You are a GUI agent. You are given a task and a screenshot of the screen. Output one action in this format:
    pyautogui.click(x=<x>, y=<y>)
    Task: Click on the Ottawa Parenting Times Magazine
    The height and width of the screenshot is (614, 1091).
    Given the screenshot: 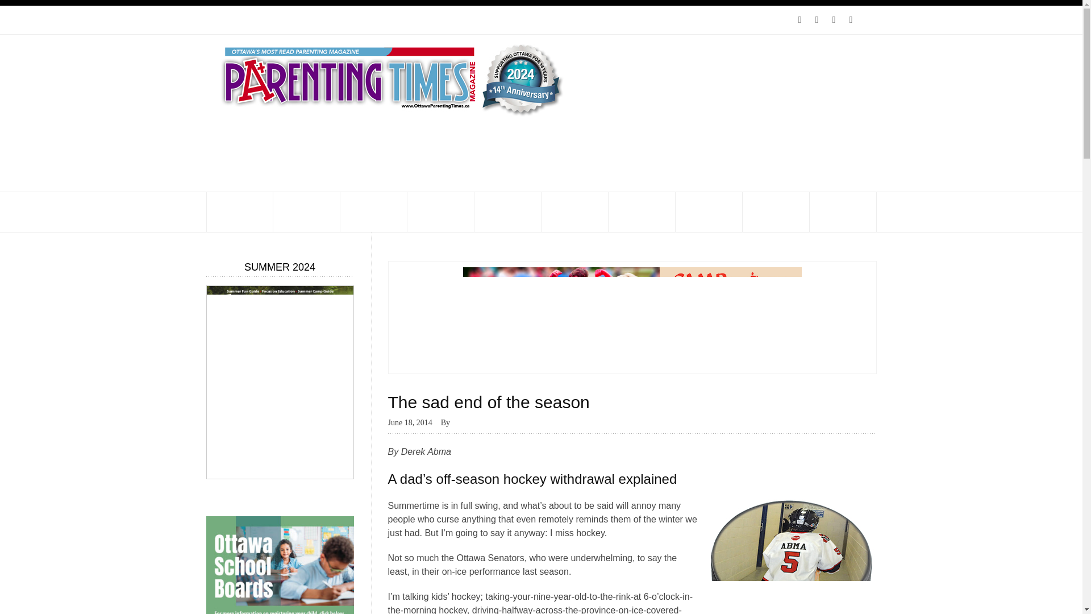 What is the action you would take?
    pyautogui.click(x=388, y=78)
    